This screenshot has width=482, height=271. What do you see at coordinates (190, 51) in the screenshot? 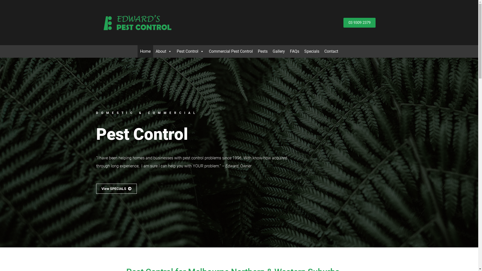
I see `Pest Control` at bounding box center [190, 51].